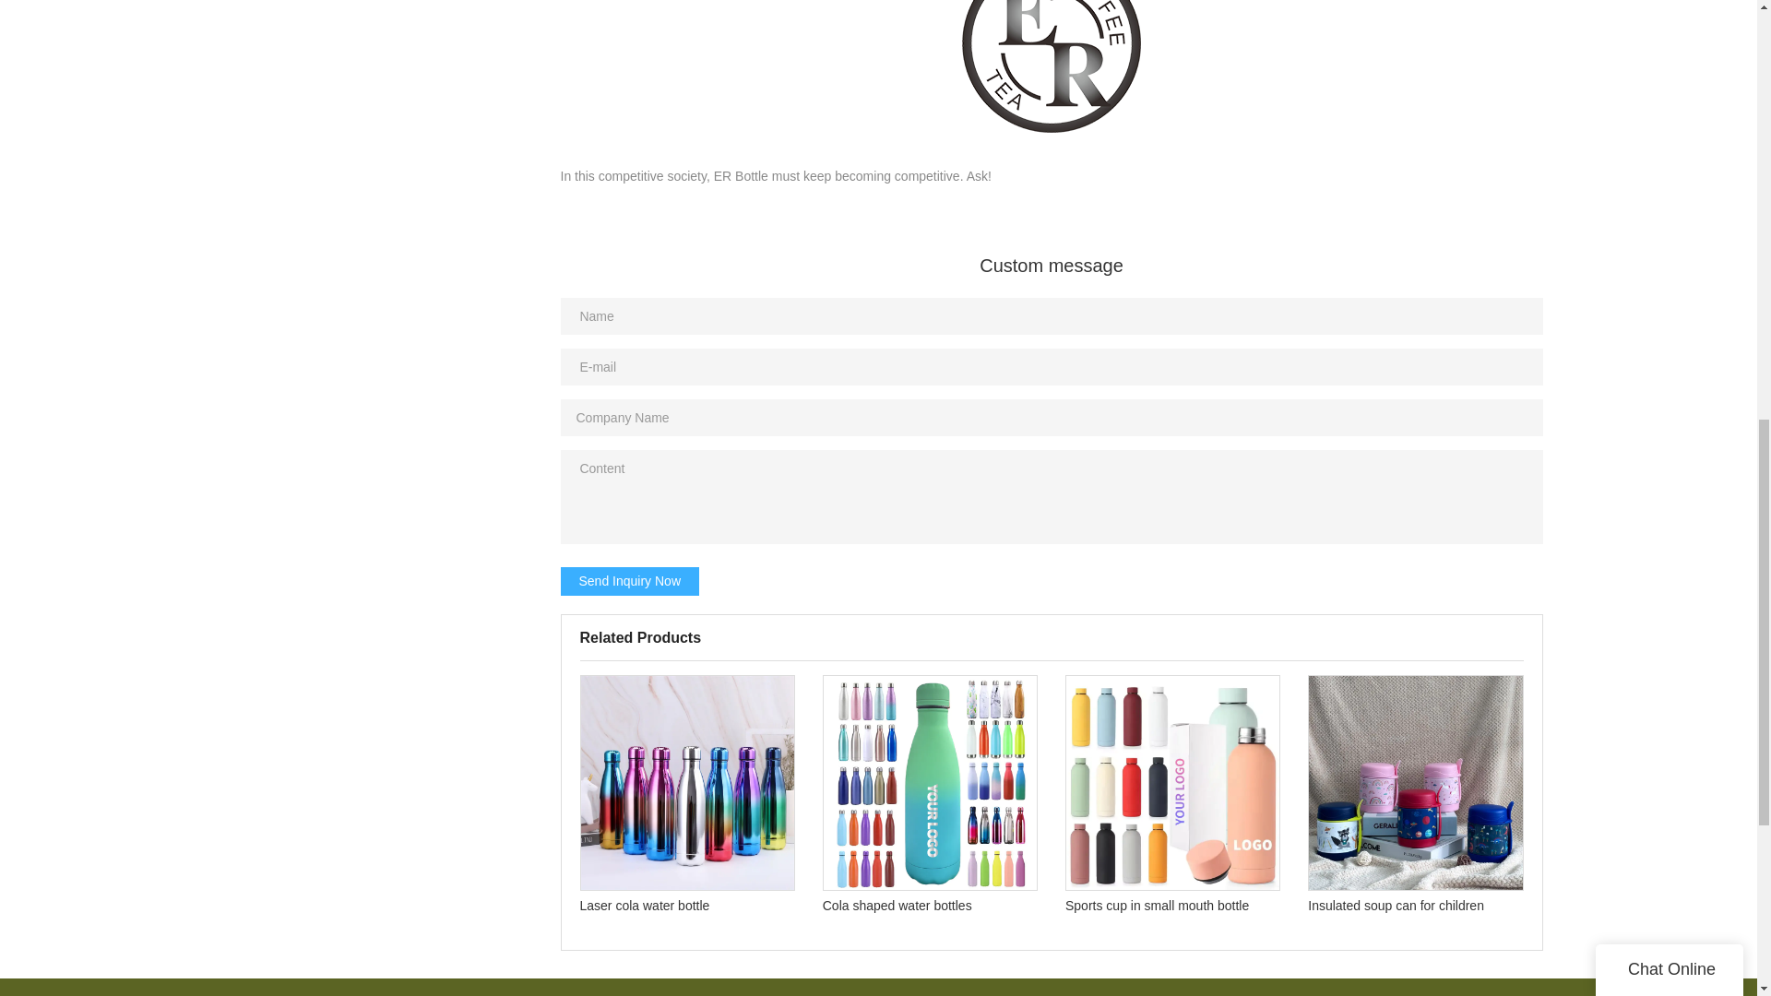  I want to click on Send Inquiry Now, so click(630, 581).